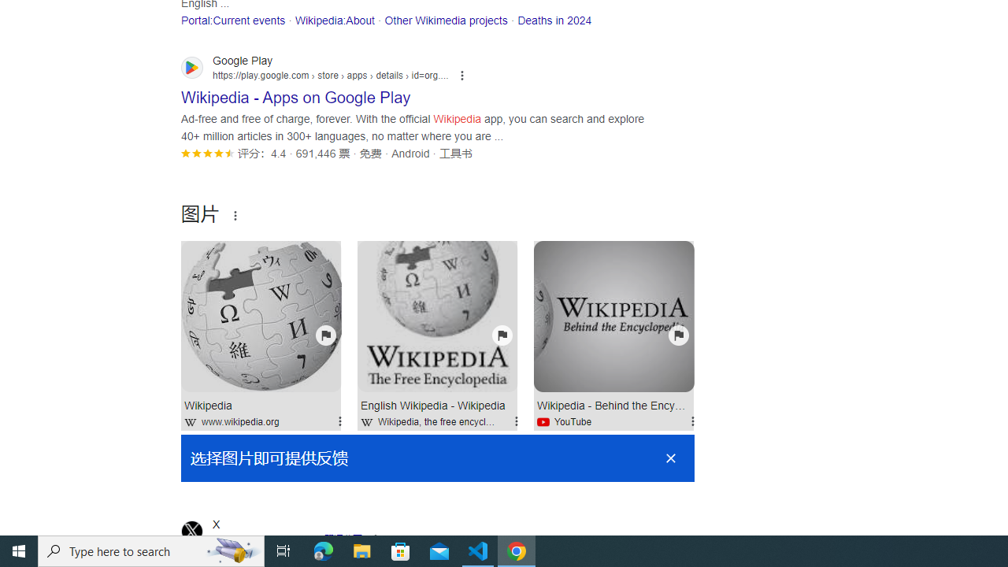 The height and width of the screenshot is (567, 1008). Describe the element at coordinates (233, 20) in the screenshot. I see `Portal:Current events` at that location.